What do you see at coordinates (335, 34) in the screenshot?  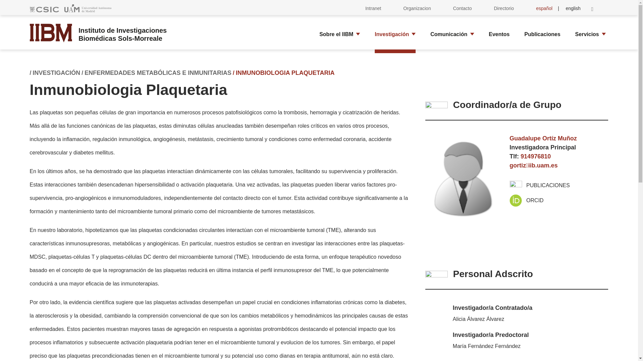 I see `Sobre el IIBM` at bounding box center [335, 34].